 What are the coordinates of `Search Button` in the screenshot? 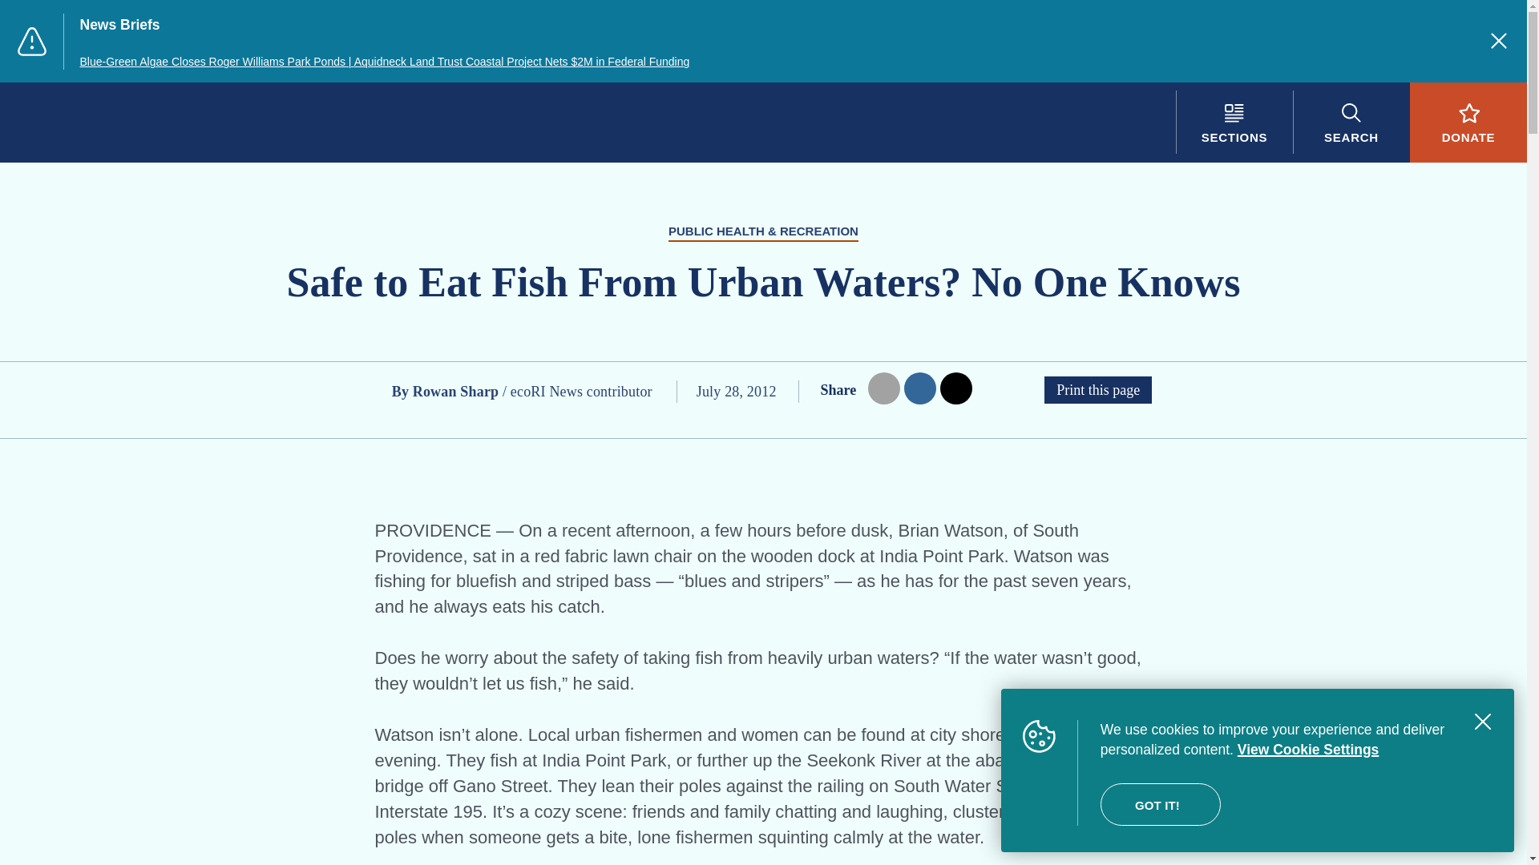 It's located at (1351, 122).